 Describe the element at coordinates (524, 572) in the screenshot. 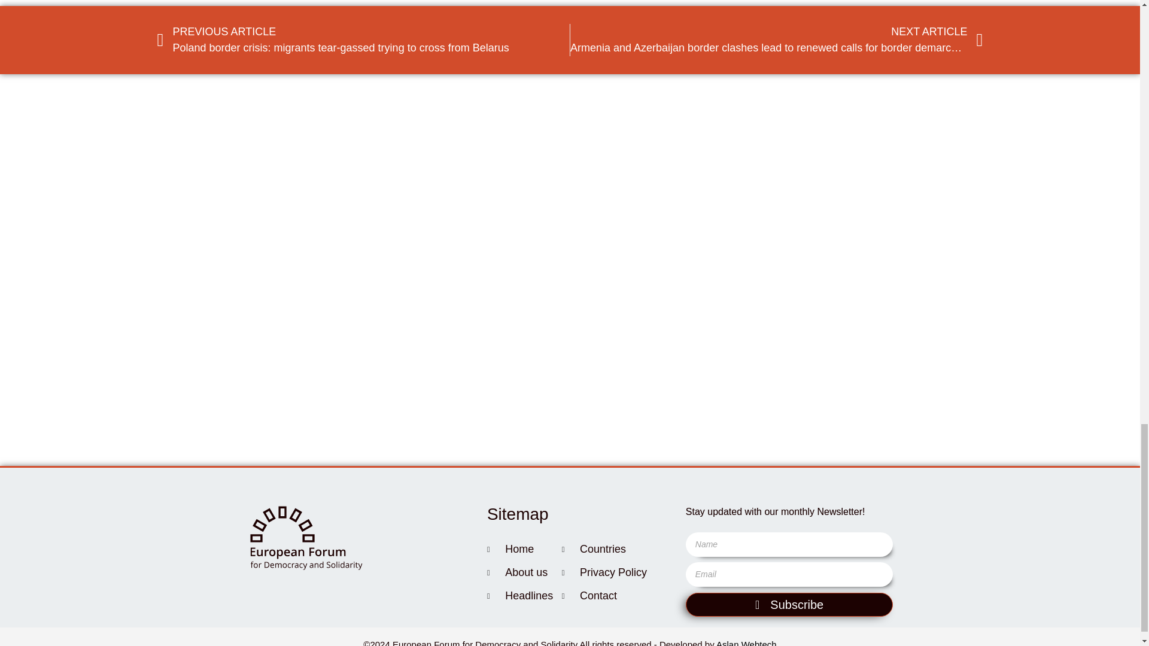

I see `About us` at that location.